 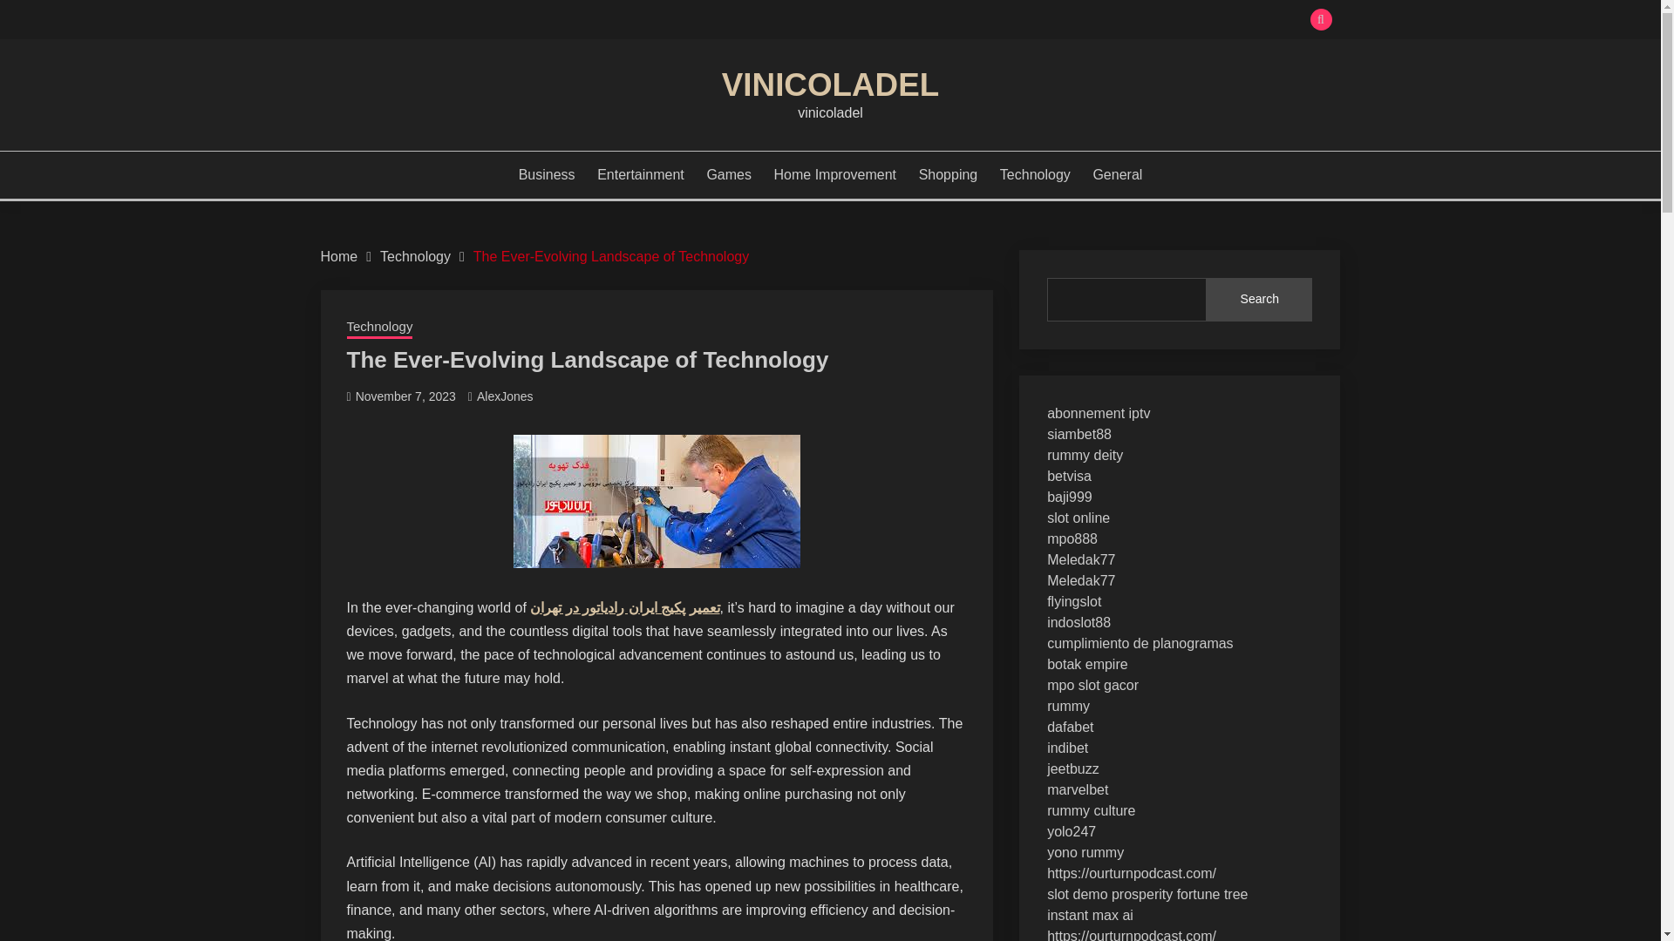 What do you see at coordinates (957, 21) in the screenshot?
I see `Search` at bounding box center [957, 21].